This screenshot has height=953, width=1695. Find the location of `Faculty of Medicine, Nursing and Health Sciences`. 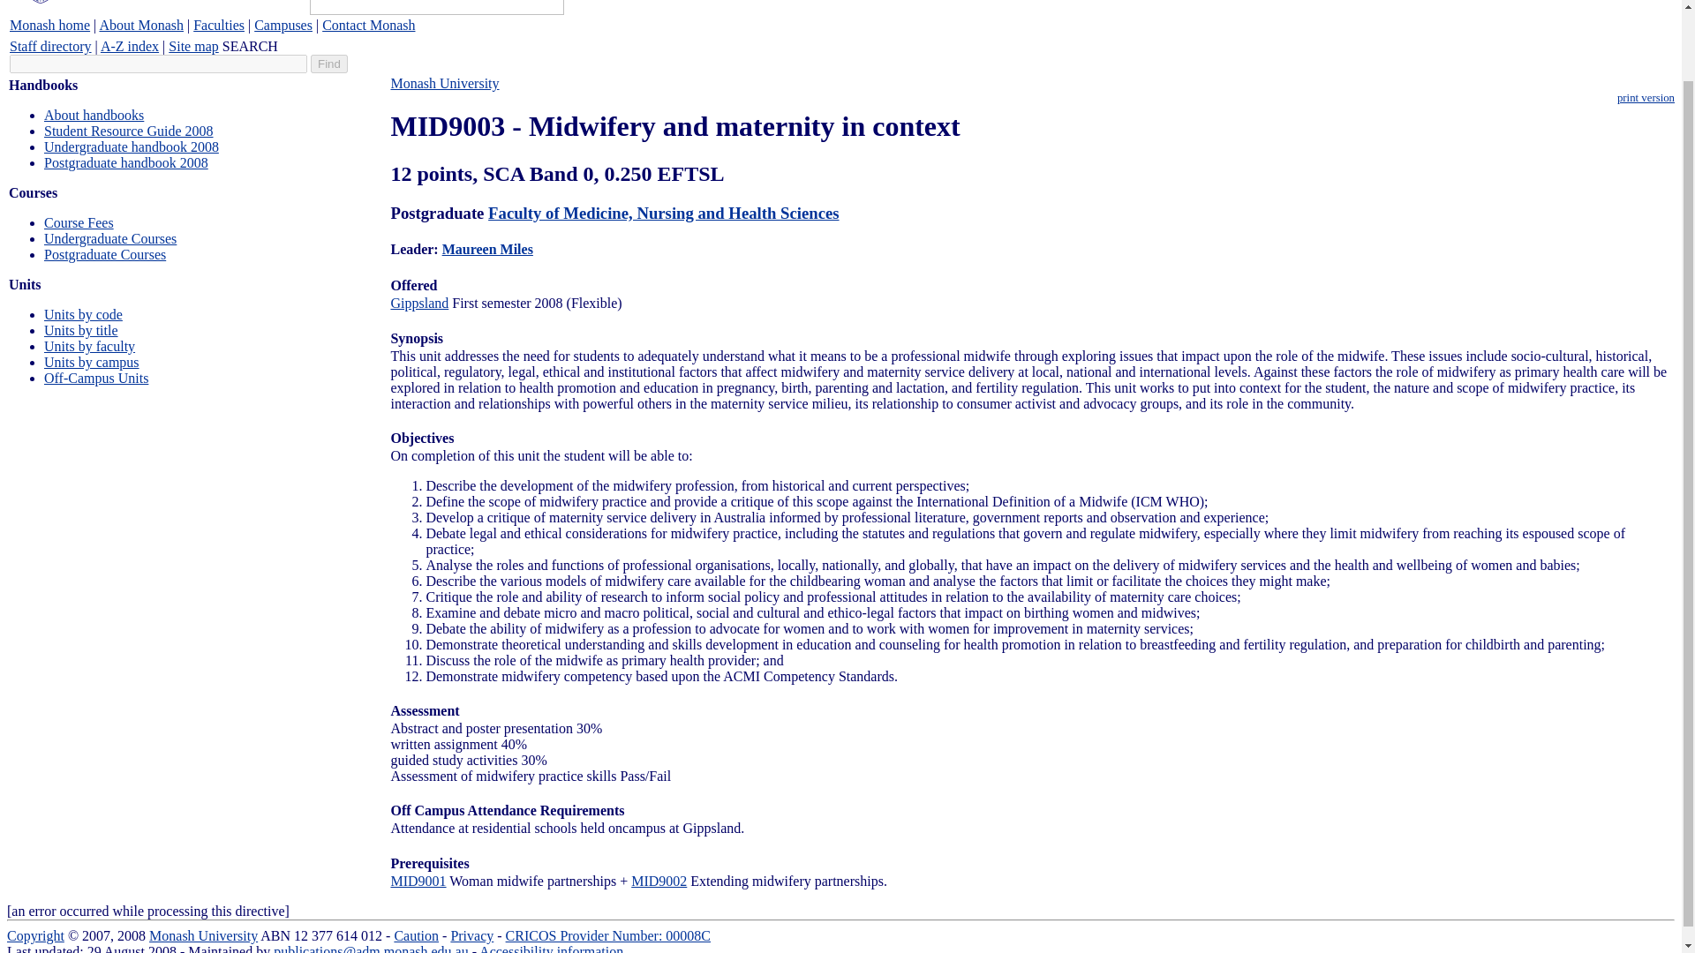

Faculty of Medicine, Nursing and Health Sciences is located at coordinates (663, 213).